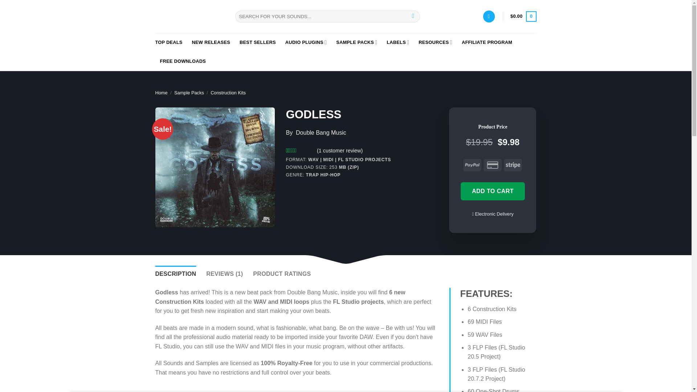 This screenshot has height=392, width=697. What do you see at coordinates (398, 42) in the screenshot?
I see `LABELS` at bounding box center [398, 42].